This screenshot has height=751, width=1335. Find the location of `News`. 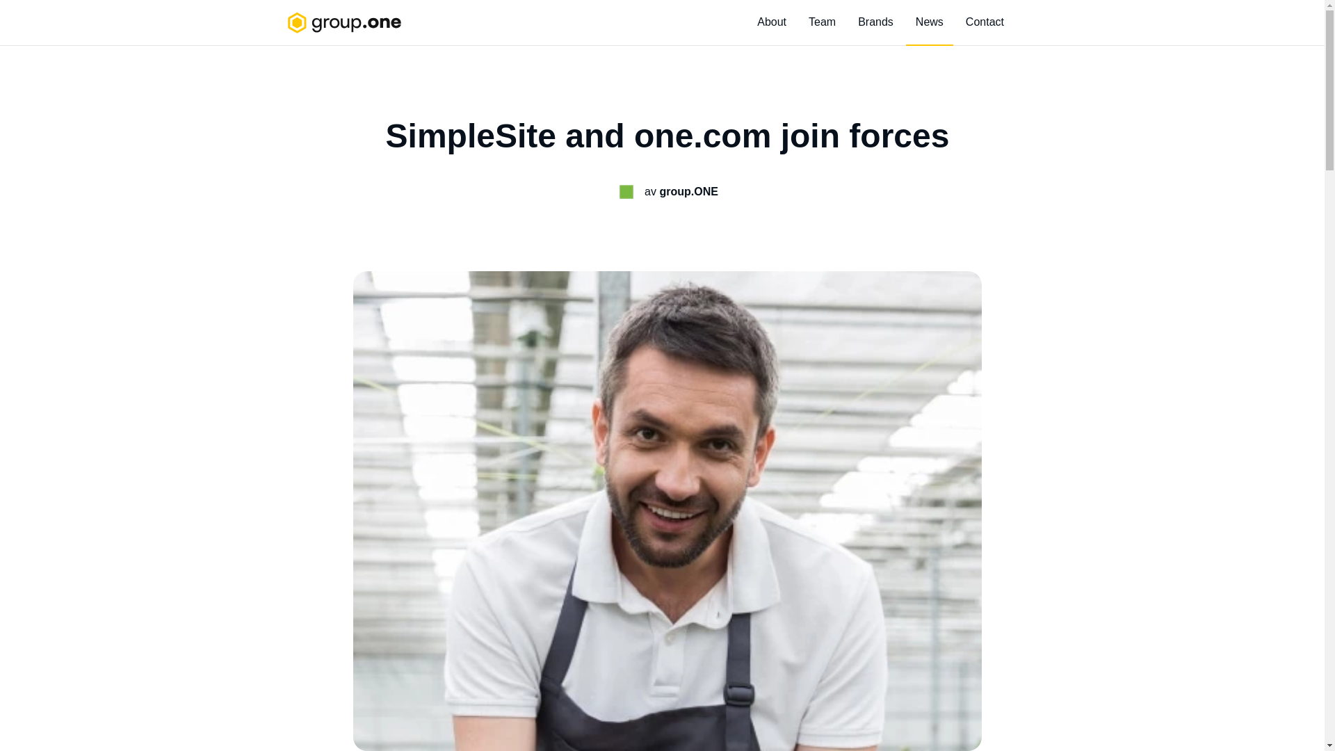

News is located at coordinates (929, 22).